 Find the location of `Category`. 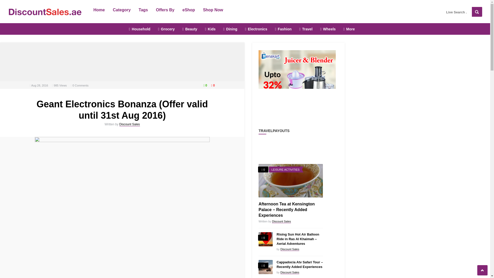

Category is located at coordinates (121, 10).